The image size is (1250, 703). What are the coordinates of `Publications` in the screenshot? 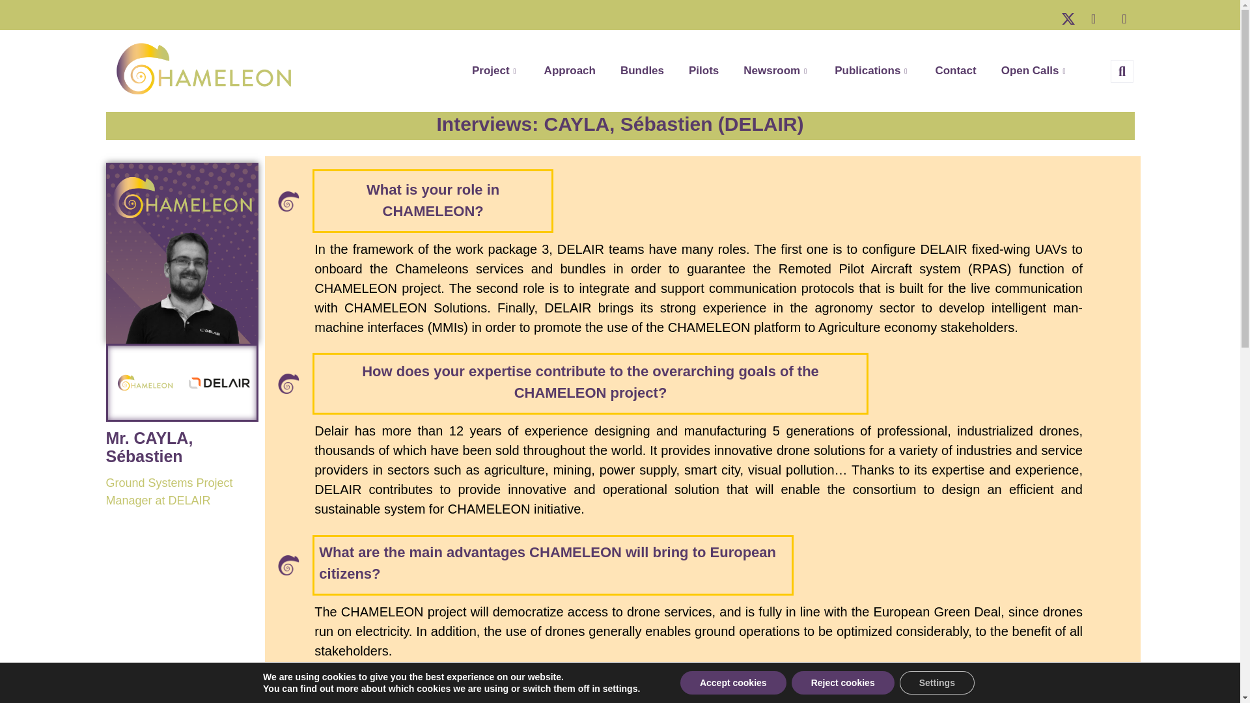 It's located at (872, 70).